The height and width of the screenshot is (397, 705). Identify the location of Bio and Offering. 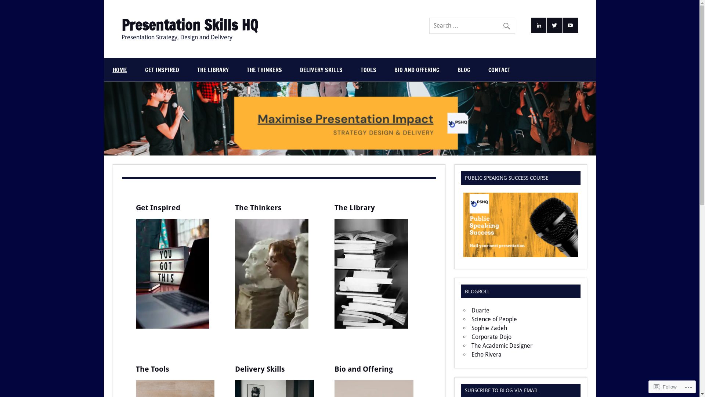
(364, 369).